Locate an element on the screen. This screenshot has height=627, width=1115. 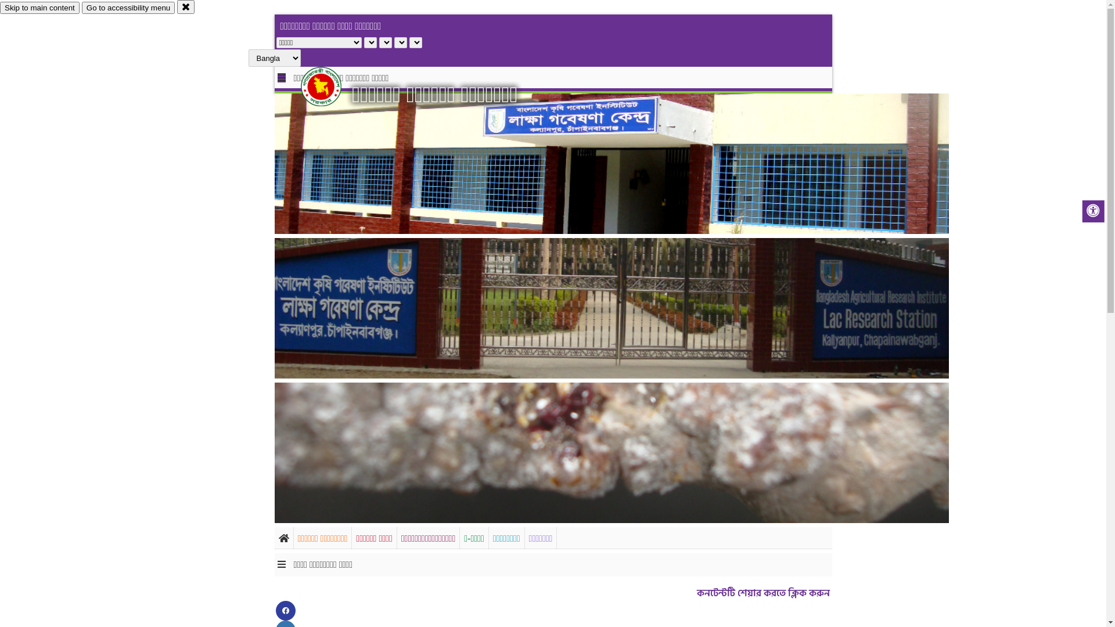
close is located at coordinates (186, 7).